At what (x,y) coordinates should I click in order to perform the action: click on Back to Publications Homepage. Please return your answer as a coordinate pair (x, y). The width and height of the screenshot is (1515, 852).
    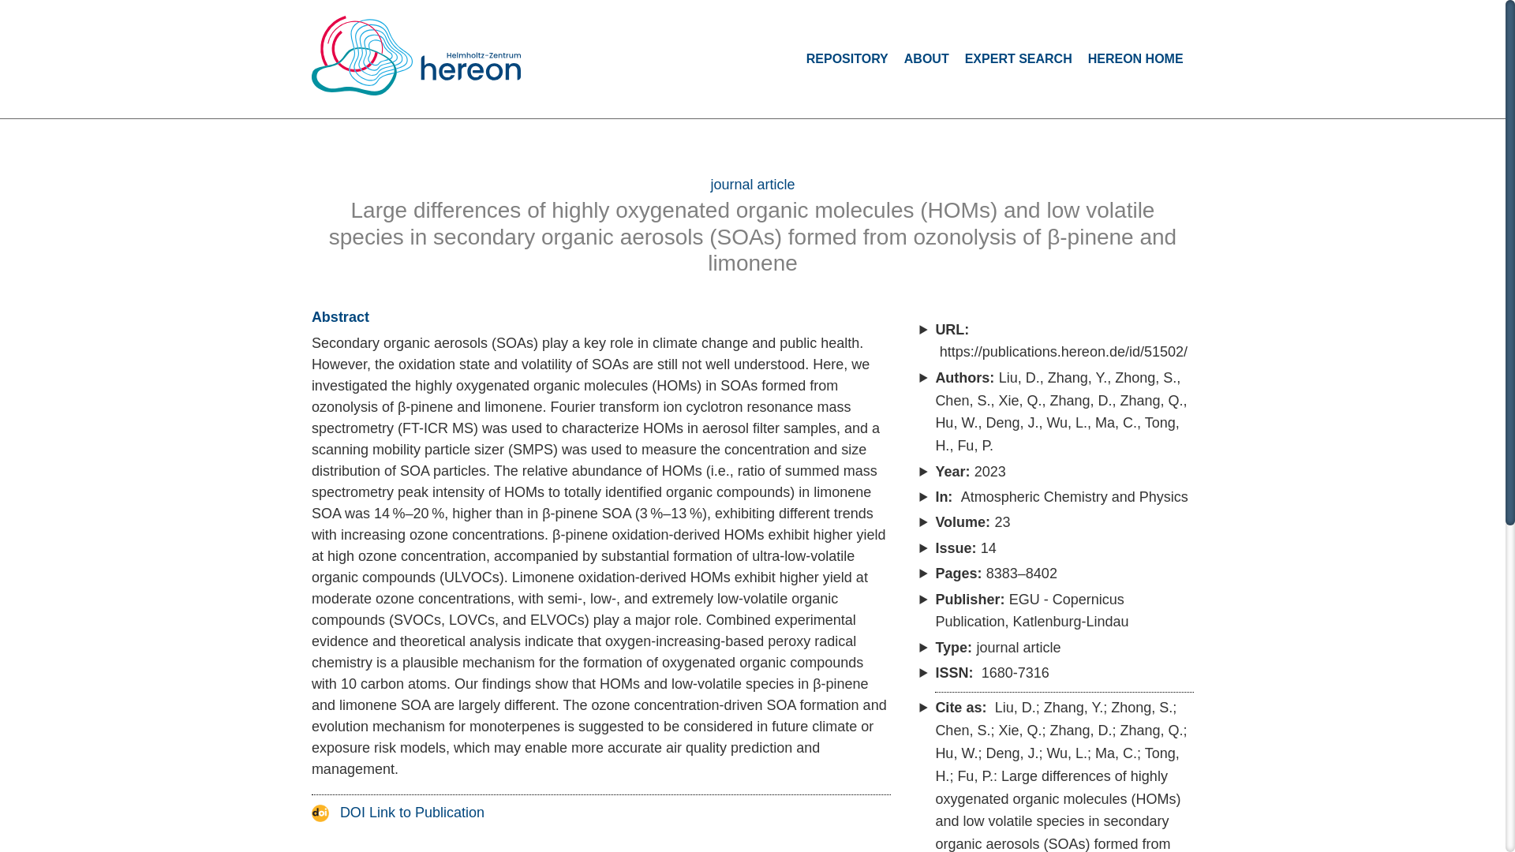
    Looking at the image, I should click on (426, 63).